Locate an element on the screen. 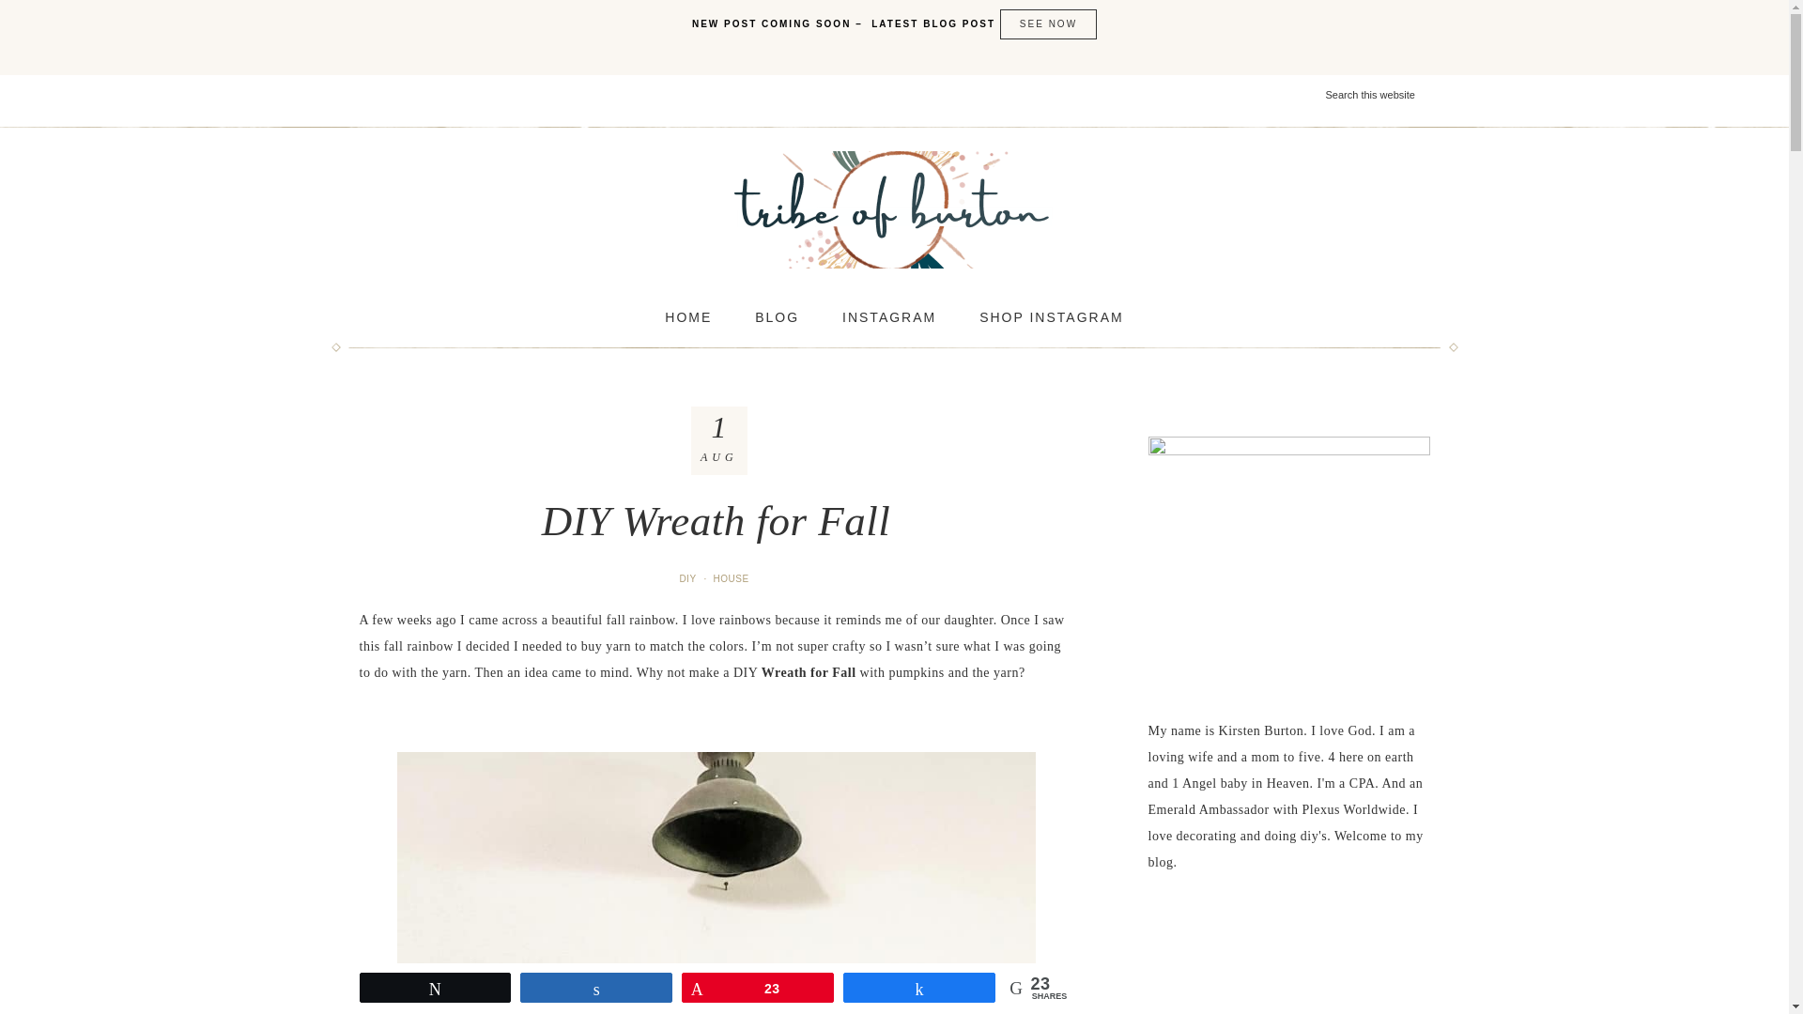 This screenshot has width=1803, height=1014. INSTAGRAM is located at coordinates (889, 317).